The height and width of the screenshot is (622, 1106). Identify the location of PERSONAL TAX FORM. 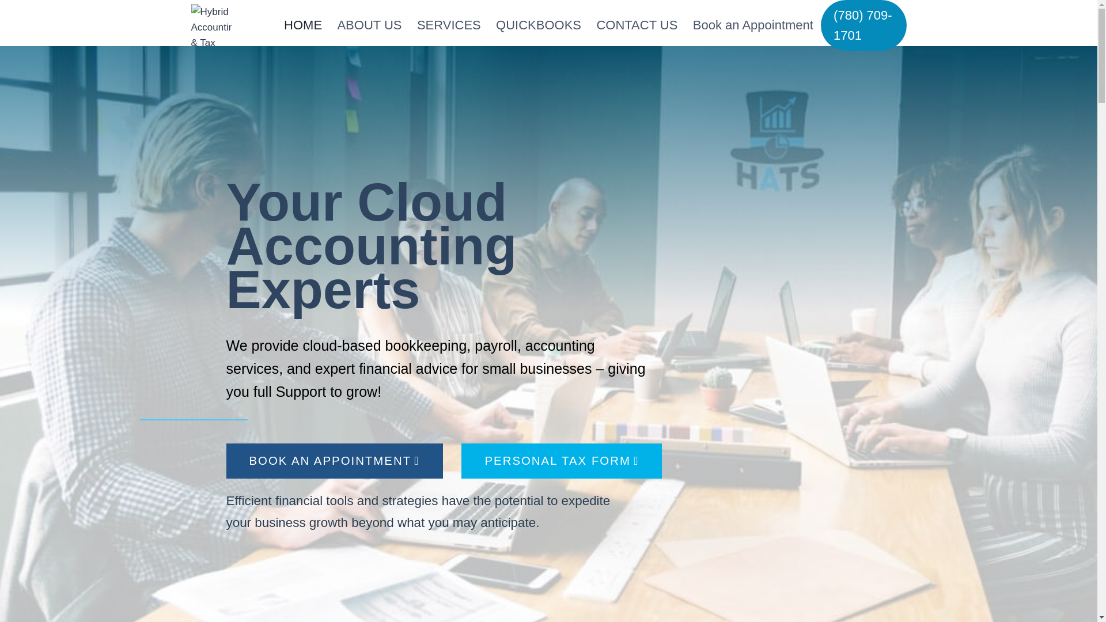
(561, 461).